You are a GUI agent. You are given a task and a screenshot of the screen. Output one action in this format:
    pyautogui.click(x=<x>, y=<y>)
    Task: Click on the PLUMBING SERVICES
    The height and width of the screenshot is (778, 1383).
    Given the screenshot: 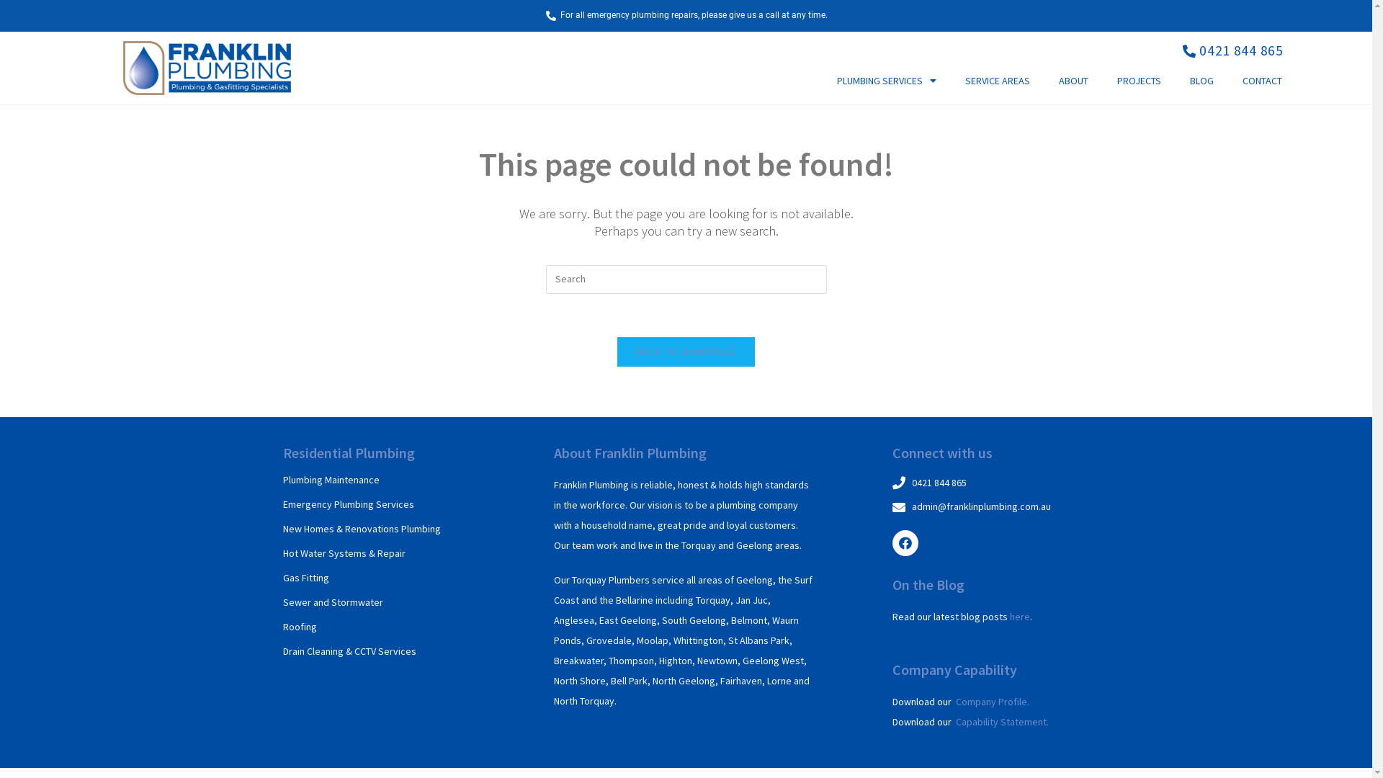 What is the action you would take?
    pyautogui.click(x=887, y=81)
    